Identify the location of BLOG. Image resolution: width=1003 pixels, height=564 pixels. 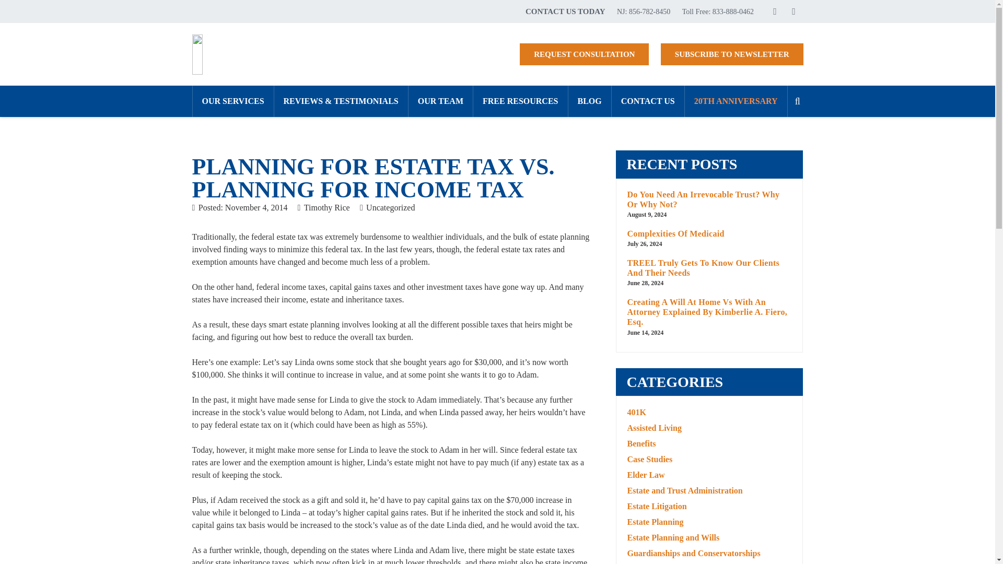
(589, 101).